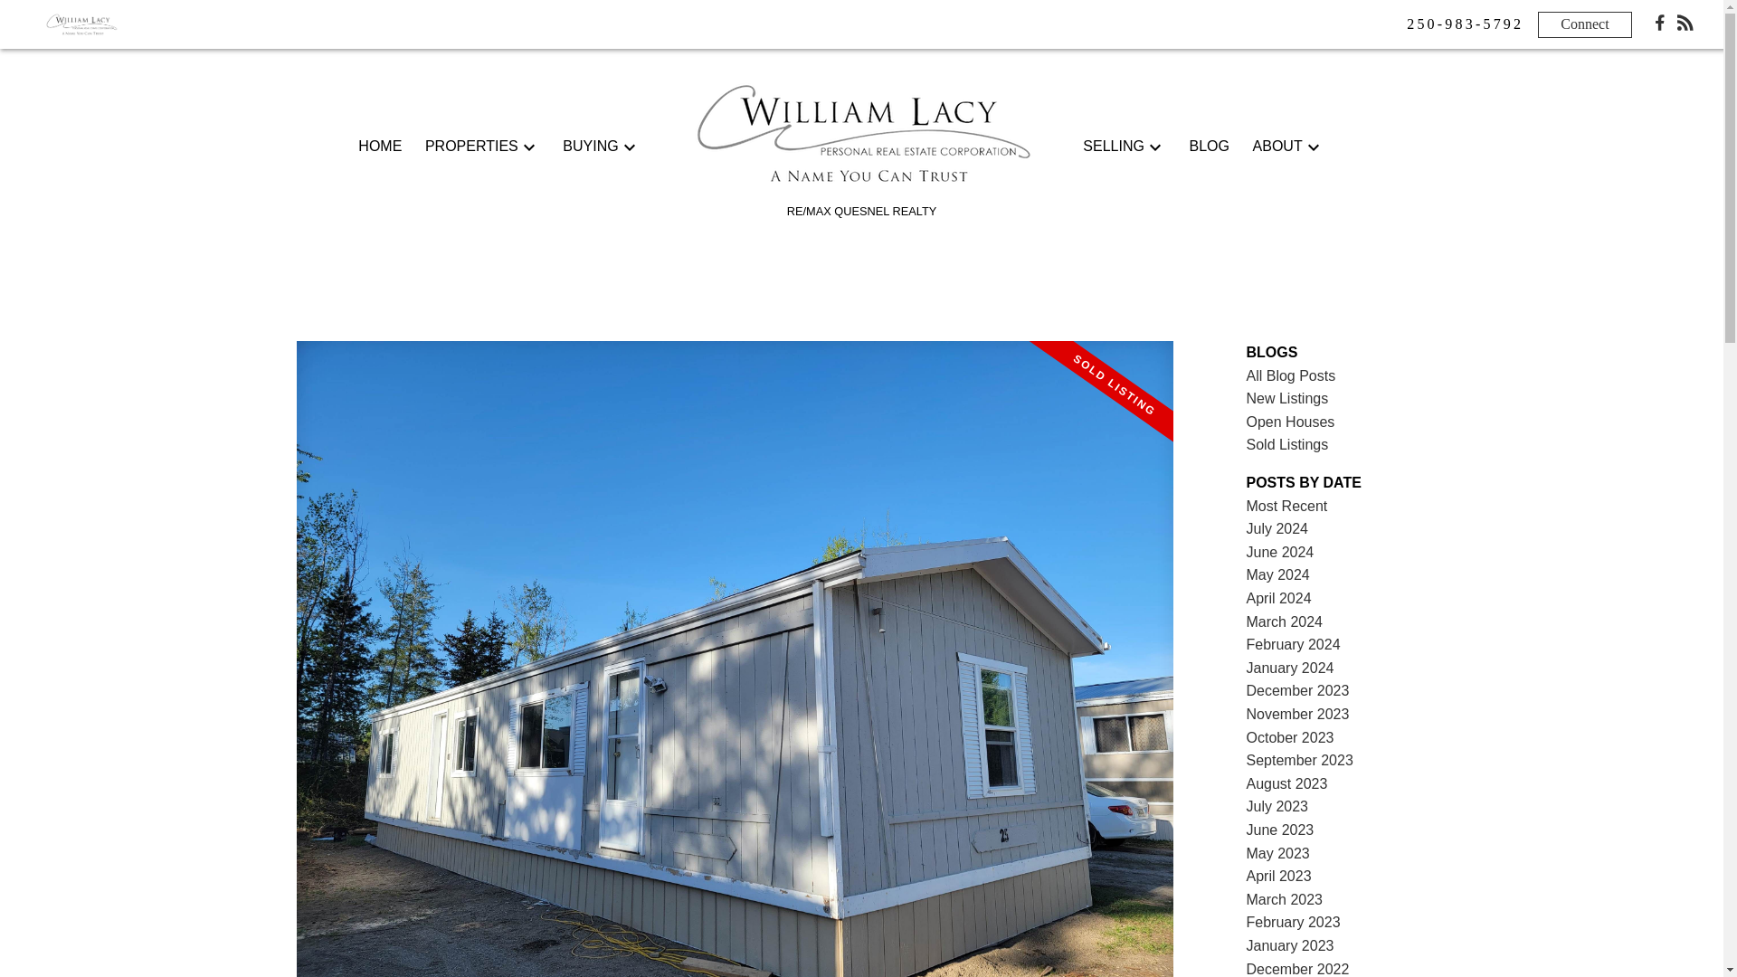  What do you see at coordinates (1285, 621) in the screenshot?
I see `March 2024` at bounding box center [1285, 621].